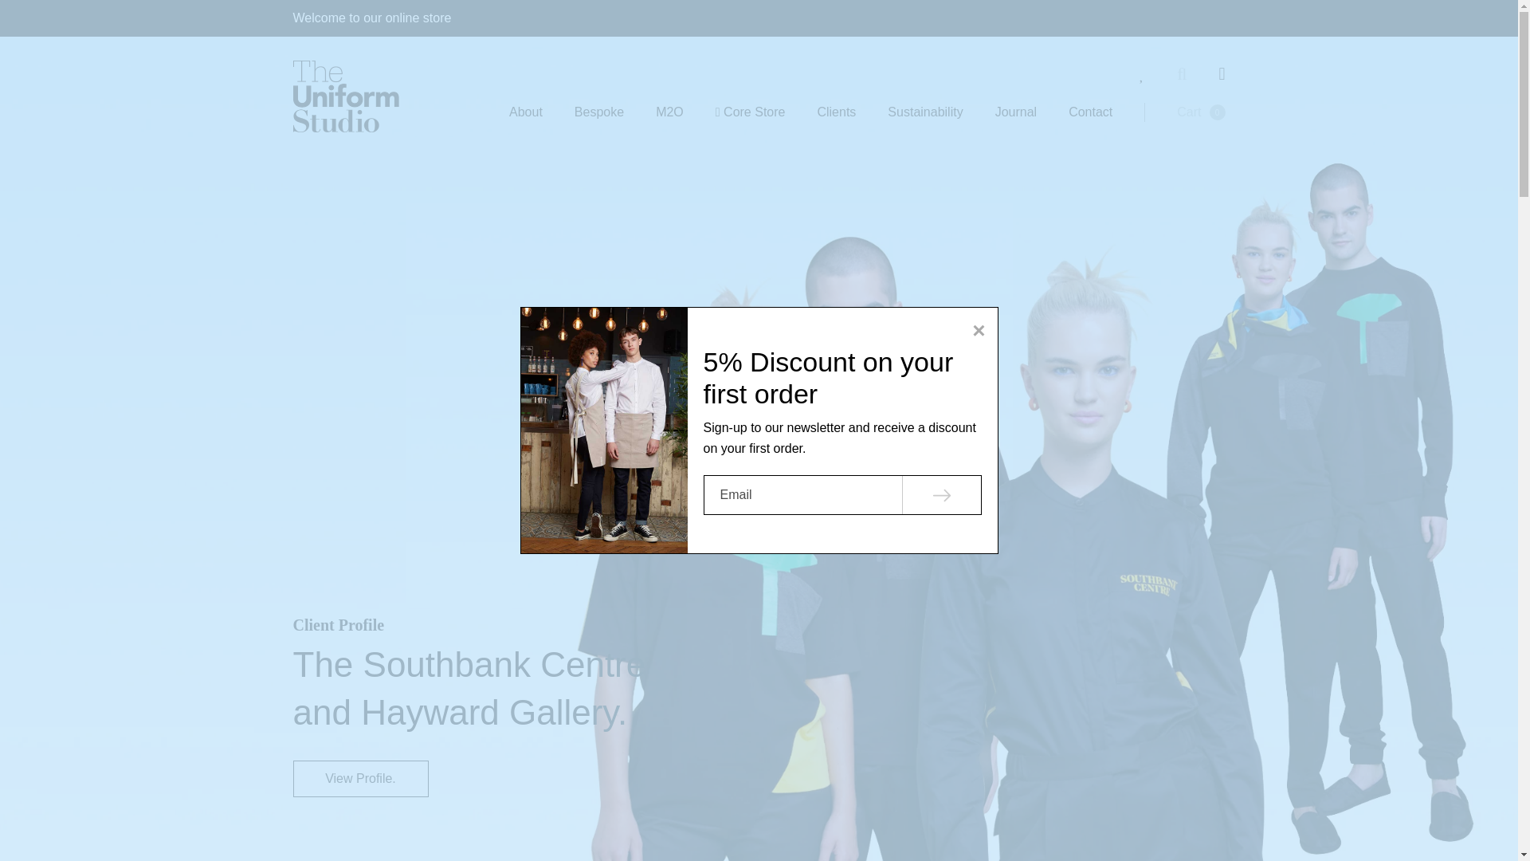  What do you see at coordinates (599, 112) in the screenshot?
I see `Sustainability` at bounding box center [599, 112].